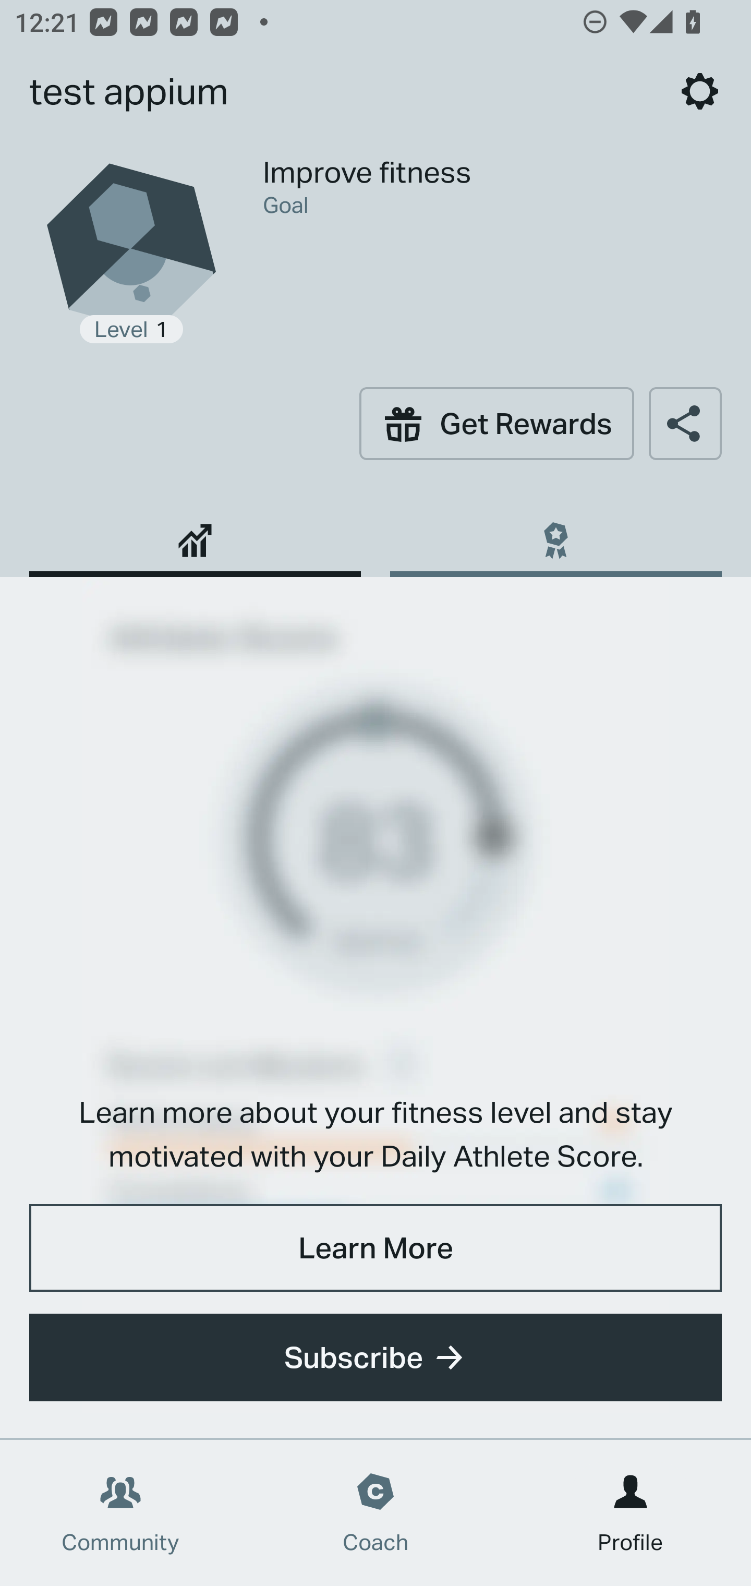  I want to click on Subscribe, so click(375, 1357).